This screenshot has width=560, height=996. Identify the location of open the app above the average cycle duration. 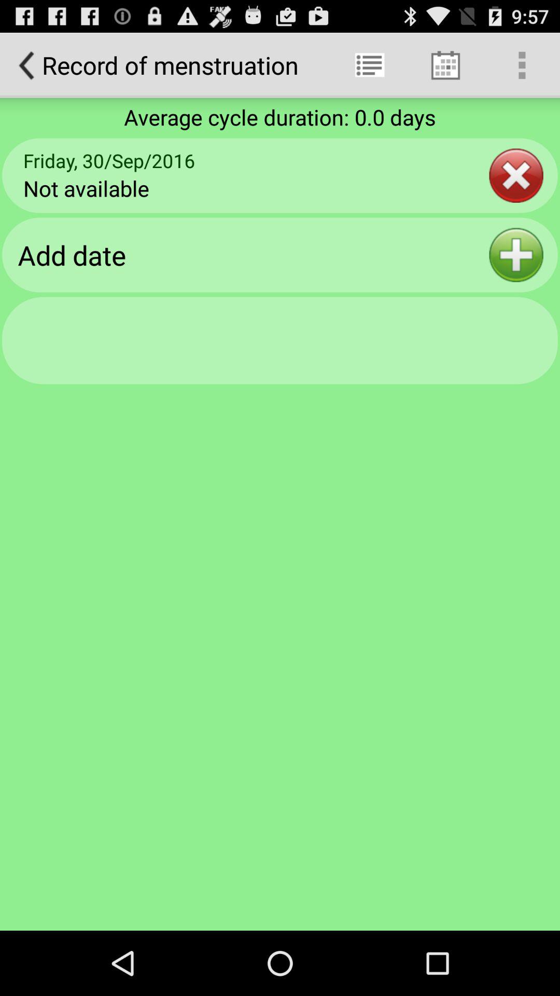
(369, 65).